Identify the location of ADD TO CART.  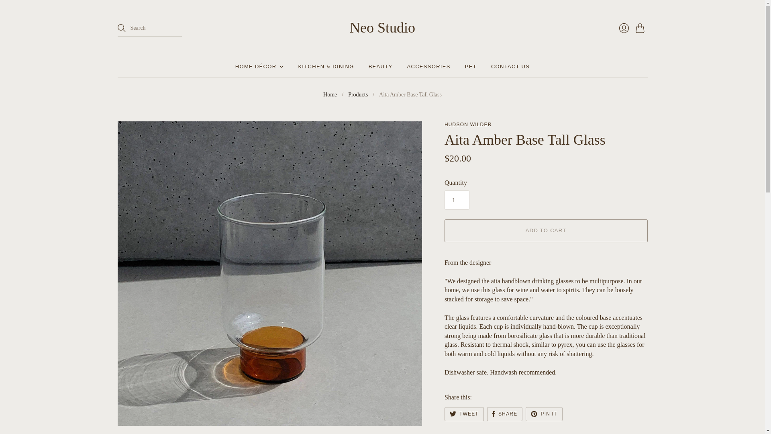
(546, 231).